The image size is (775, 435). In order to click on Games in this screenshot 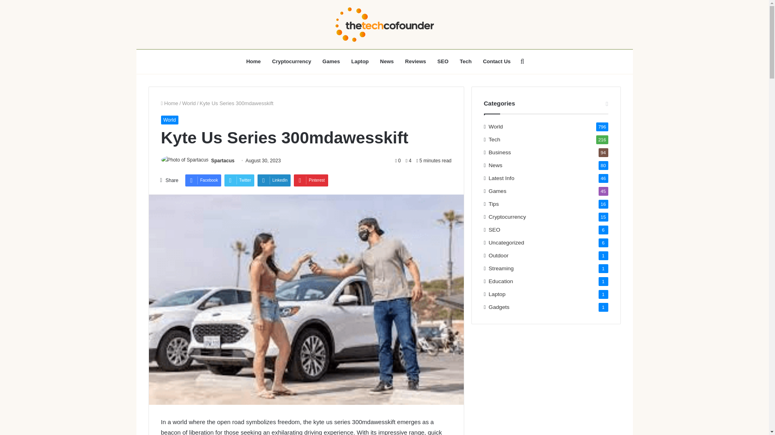, I will do `click(331, 61)`.